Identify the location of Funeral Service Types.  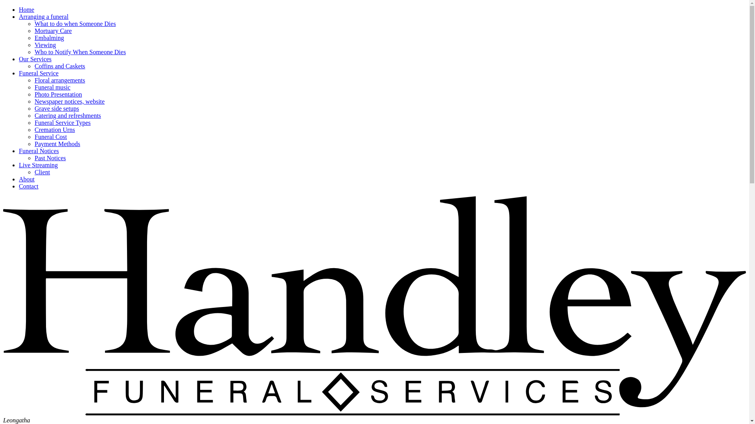
(63, 122).